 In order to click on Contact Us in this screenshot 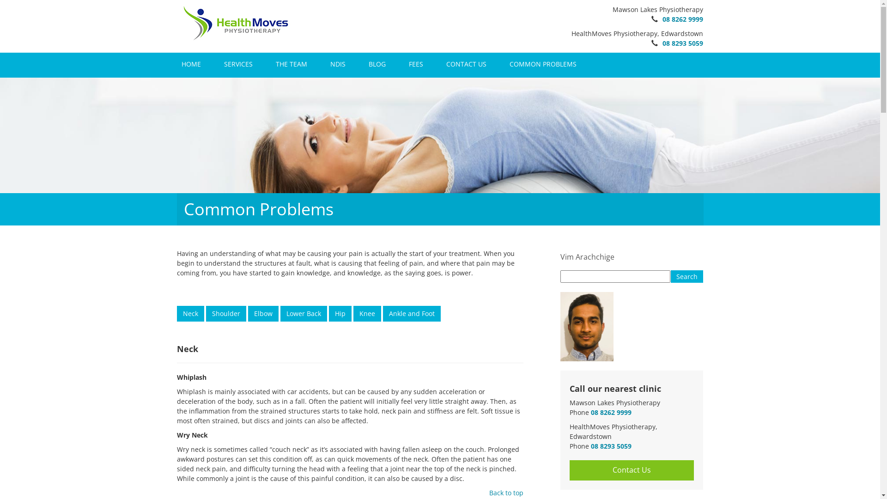, I will do `click(632, 470)`.